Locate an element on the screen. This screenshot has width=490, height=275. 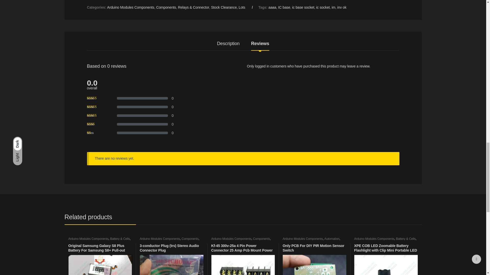
Stock Clearance, Lots is located at coordinates (228, 7).